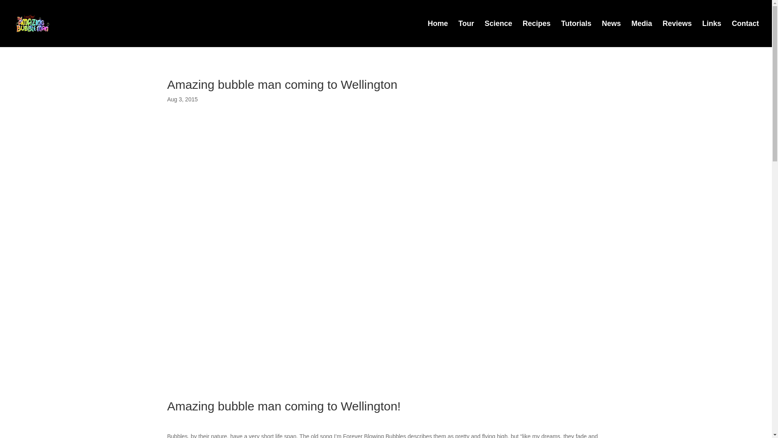 The image size is (778, 438). I want to click on Tutorials, so click(576, 33).